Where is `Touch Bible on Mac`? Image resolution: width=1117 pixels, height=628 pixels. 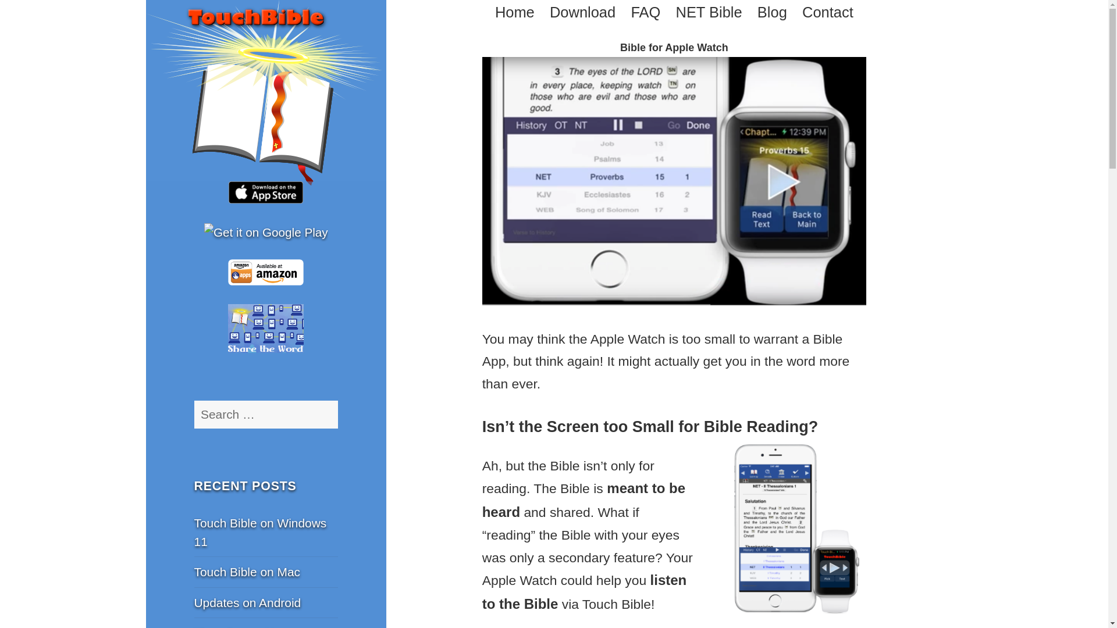
Touch Bible on Mac is located at coordinates (247, 572).